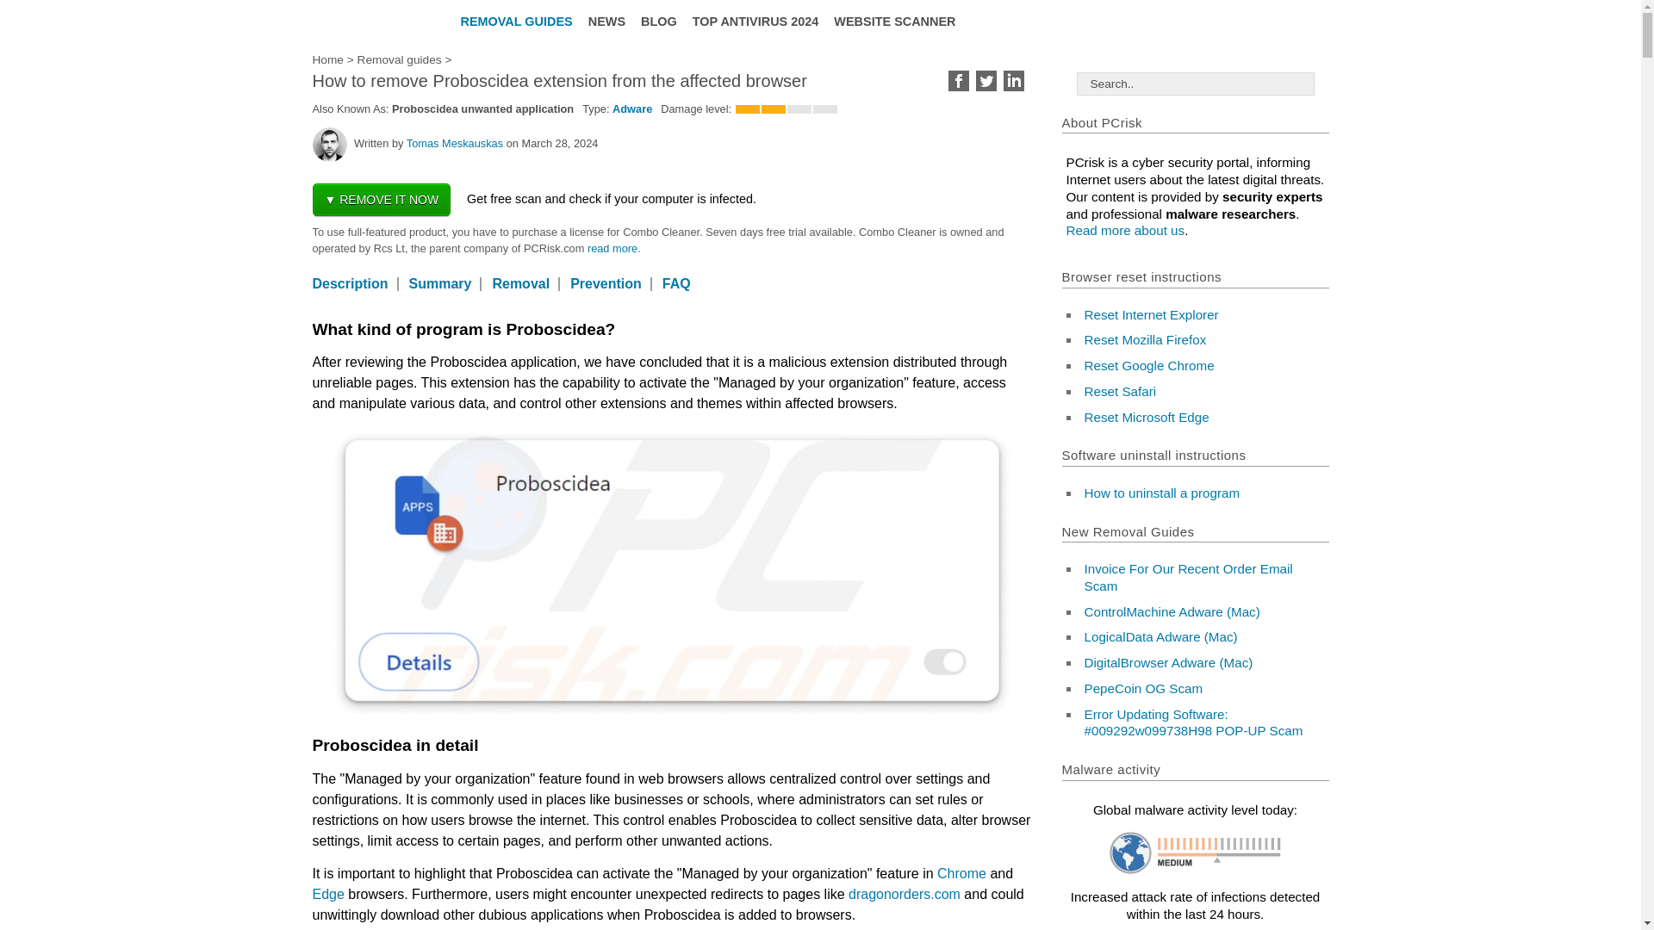 This screenshot has height=930, width=1654. What do you see at coordinates (676, 283) in the screenshot?
I see `FAQ` at bounding box center [676, 283].